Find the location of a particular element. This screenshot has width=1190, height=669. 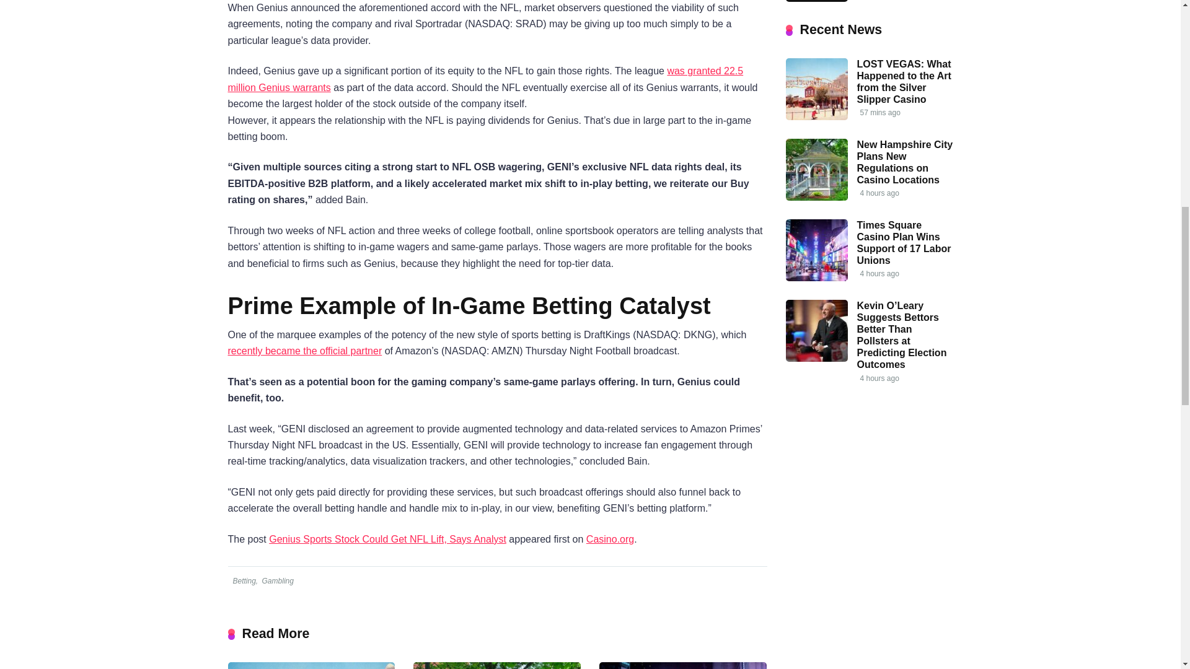

New Hampshire City Plans New Regulations on Casino Locations is located at coordinates (496, 665).